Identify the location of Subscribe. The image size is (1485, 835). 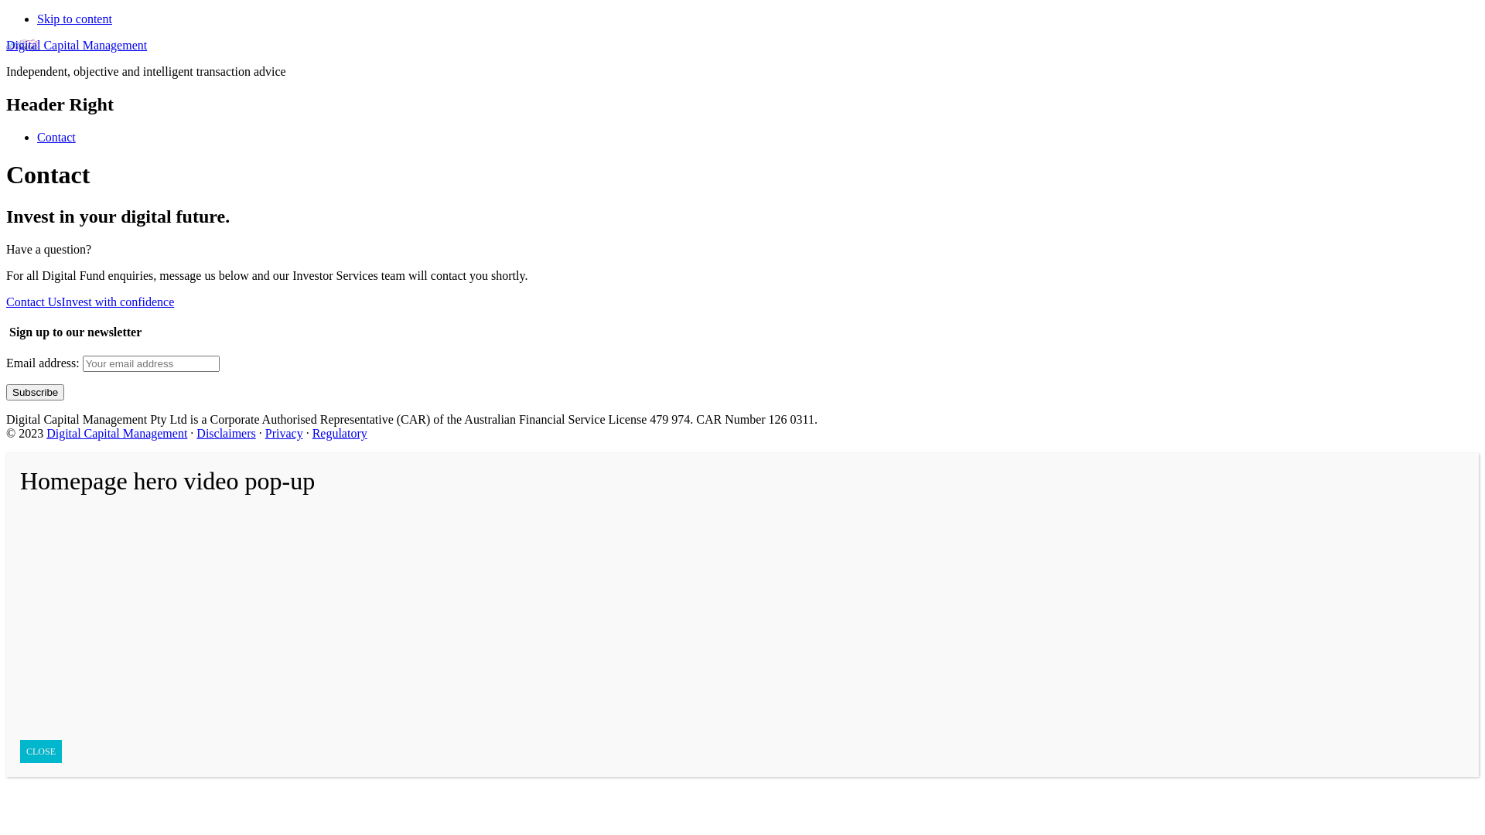
(36, 393).